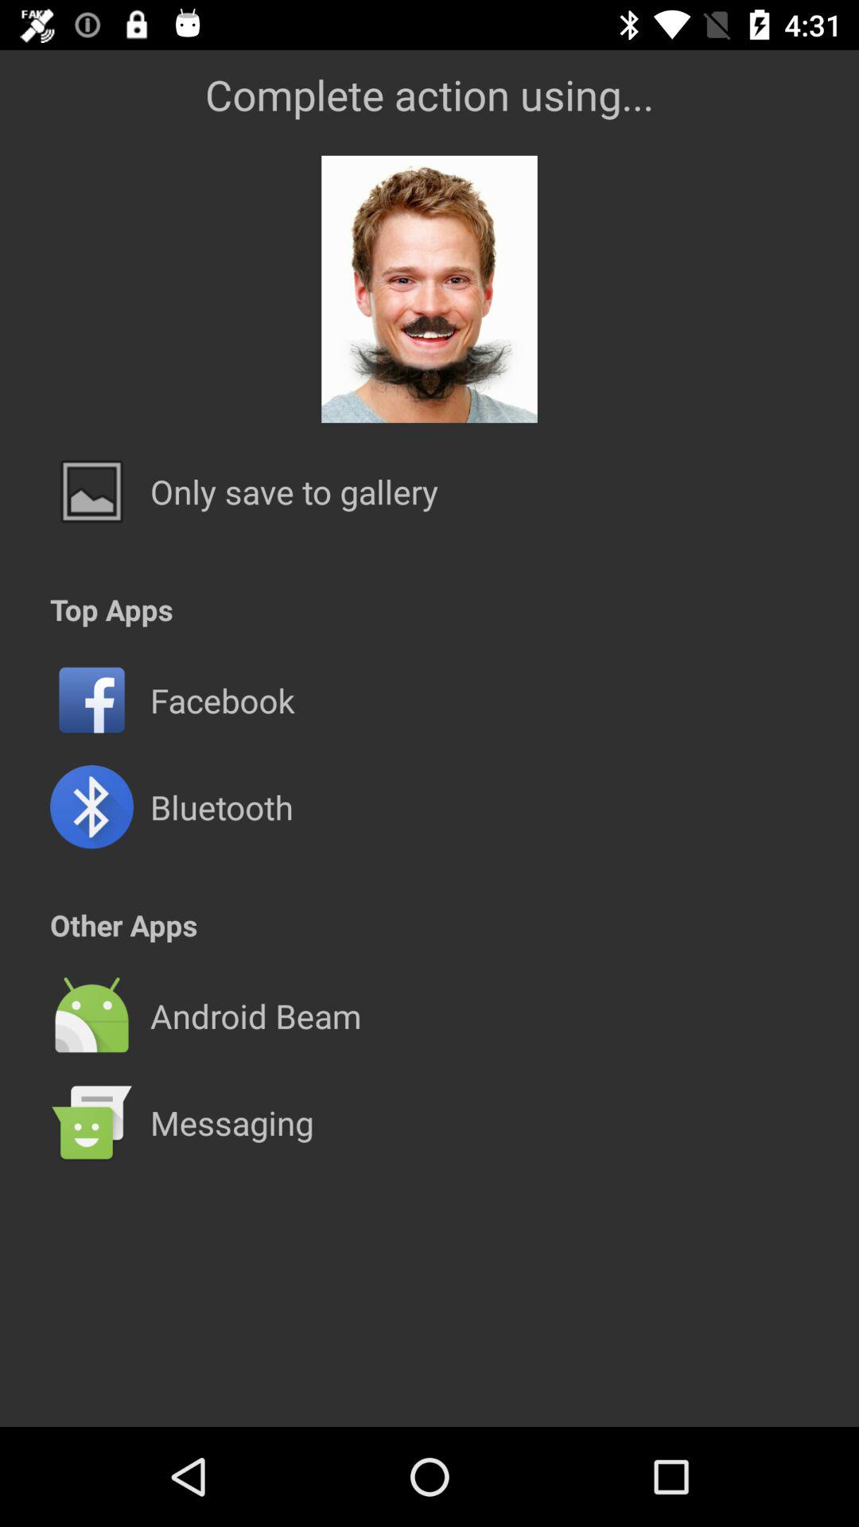  What do you see at coordinates (111, 609) in the screenshot?
I see `jump to top apps app` at bounding box center [111, 609].